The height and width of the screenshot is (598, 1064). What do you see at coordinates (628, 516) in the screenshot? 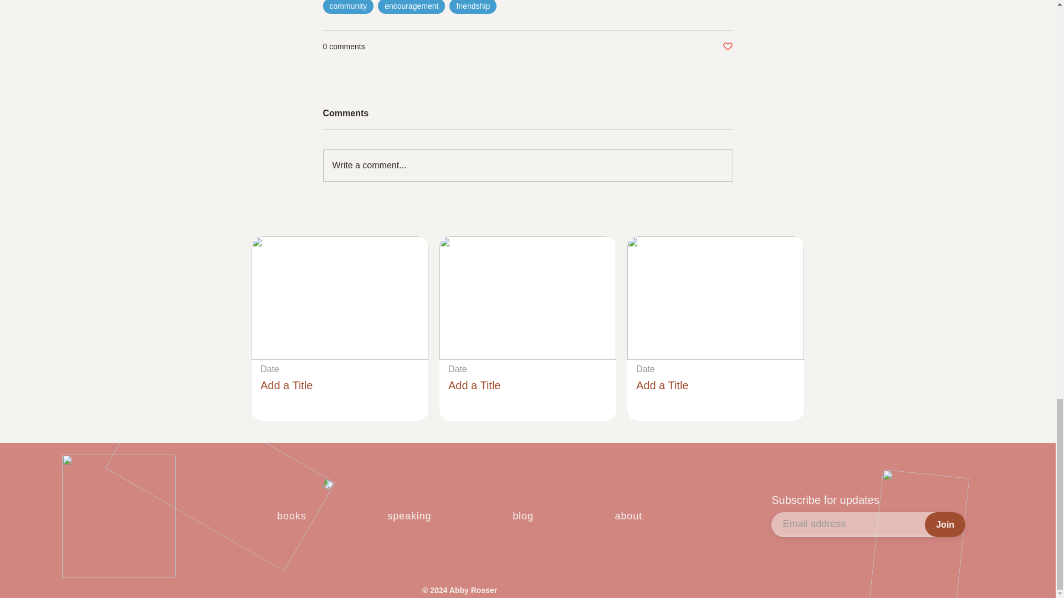
I see `about` at bounding box center [628, 516].